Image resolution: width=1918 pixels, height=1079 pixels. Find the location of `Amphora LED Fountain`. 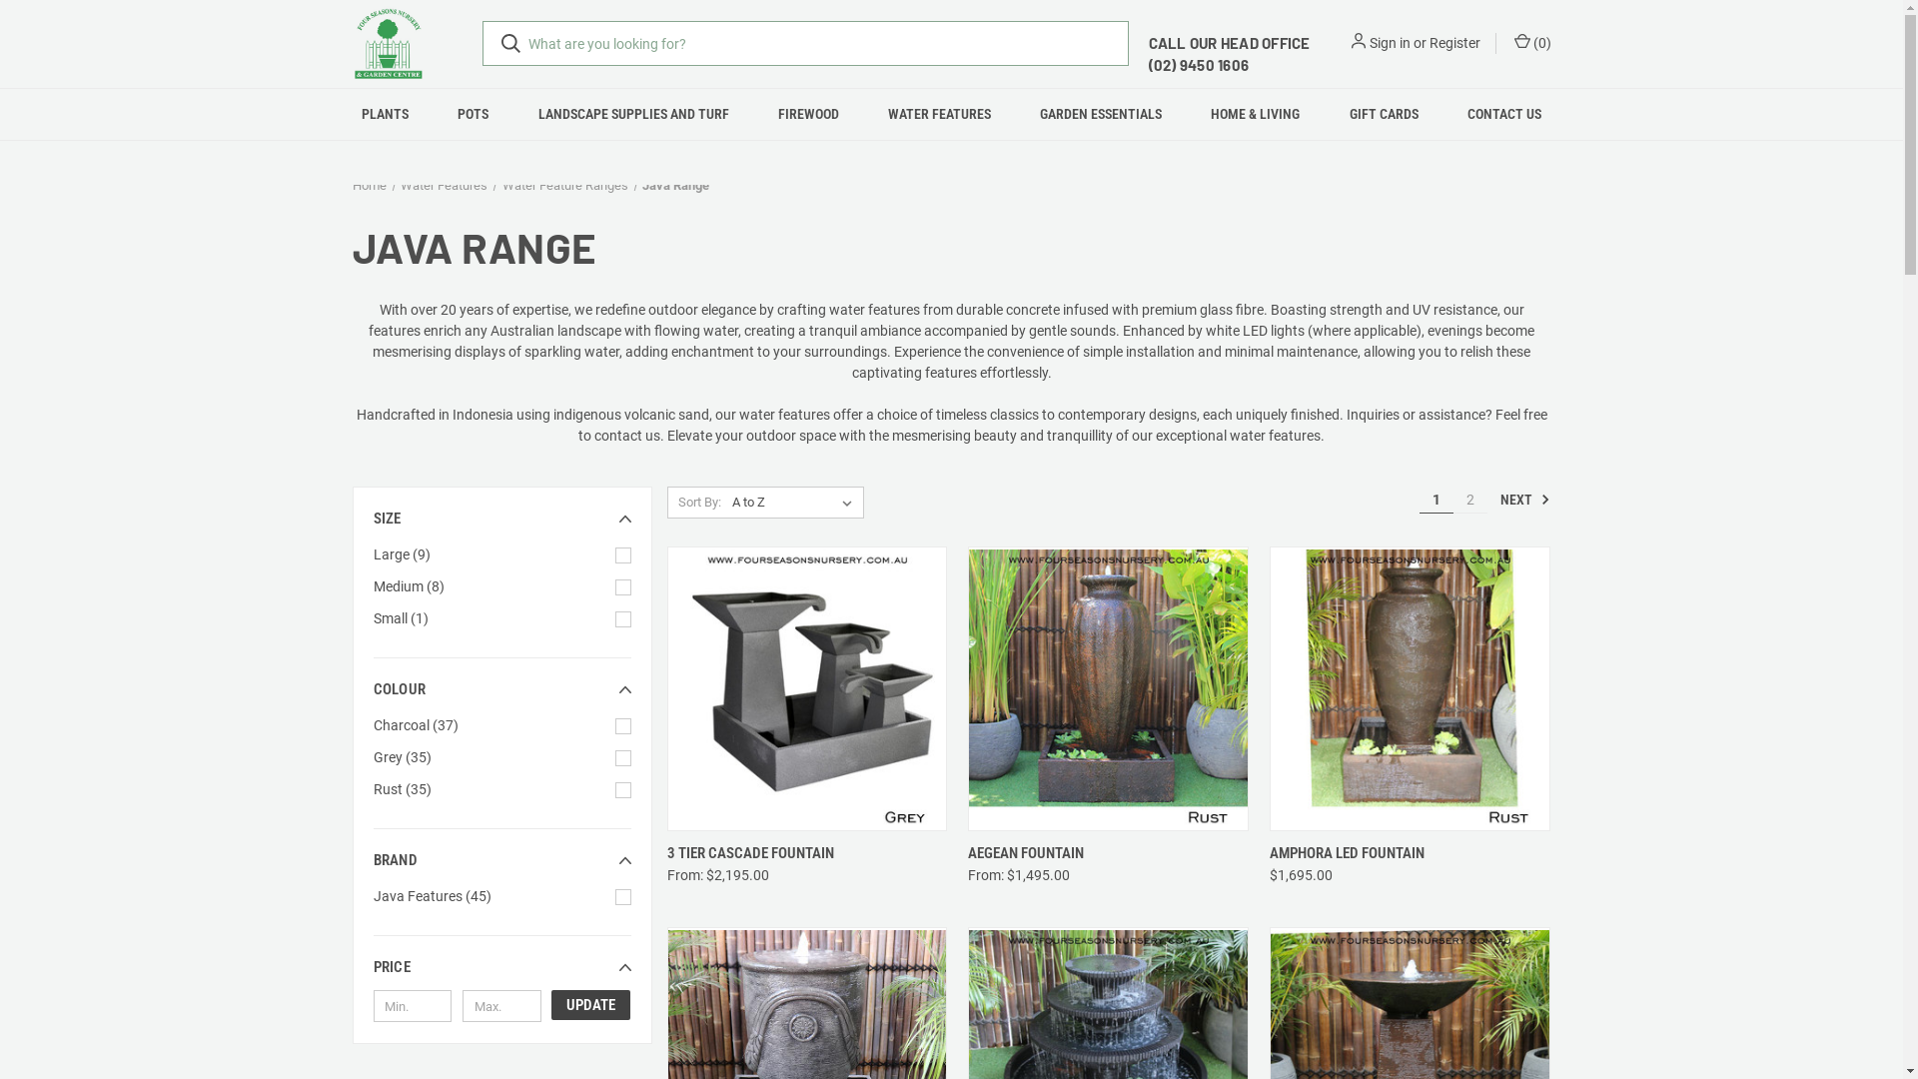

Amphora LED Fountain is located at coordinates (1411, 689).